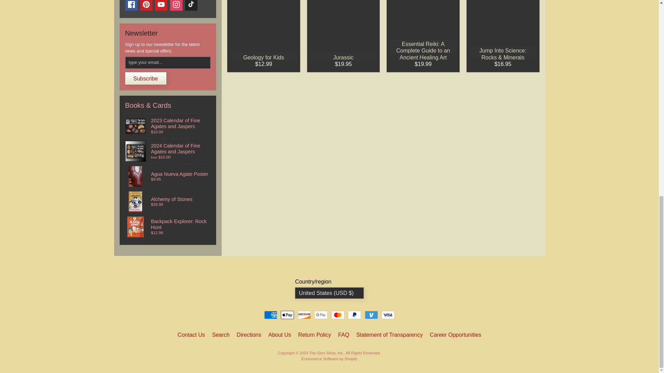 The image size is (664, 373). I want to click on Agua Nueva Agate Poster, so click(168, 176).